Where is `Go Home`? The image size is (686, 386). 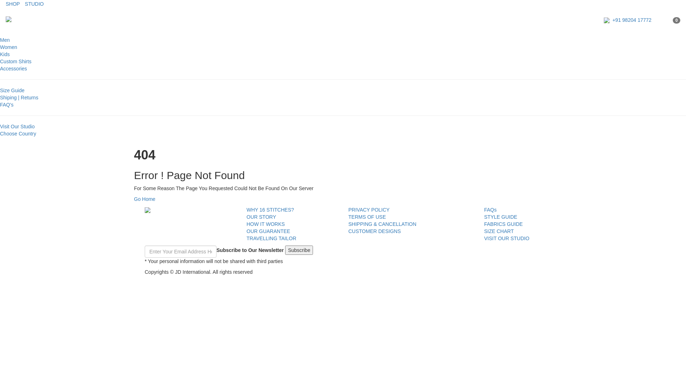
Go Home is located at coordinates (145, 199).